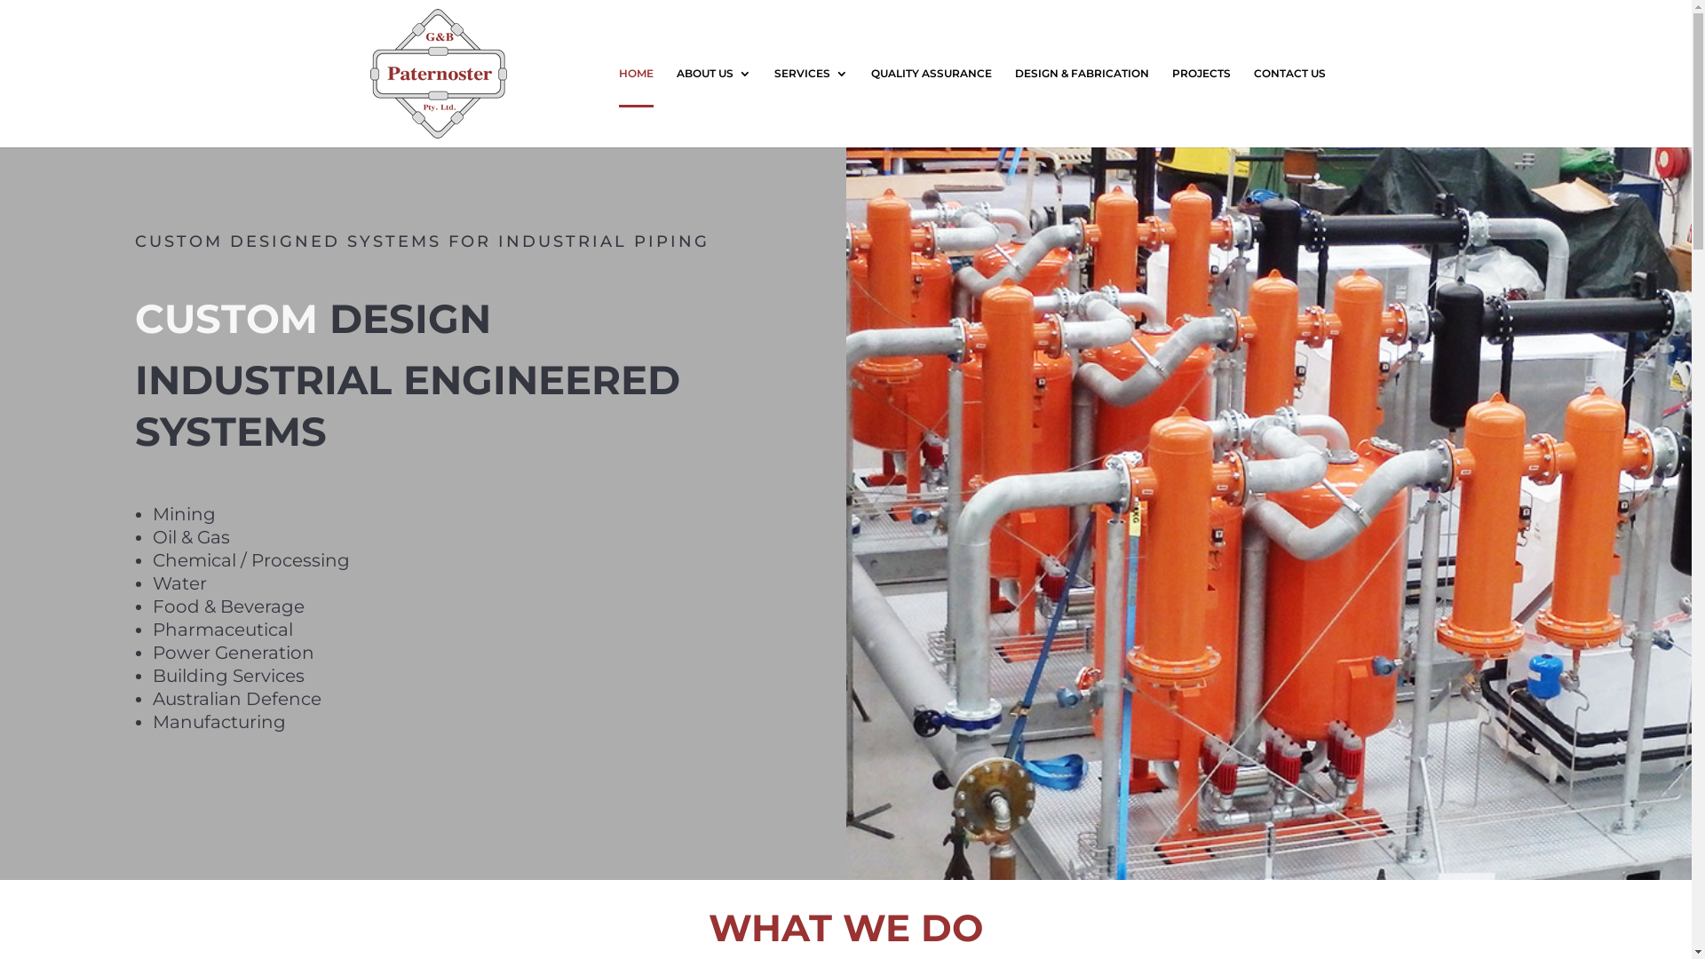 The width and height of the screenshot is (1705, 959). I want to click on PROJECTS, so click(1201, 107).